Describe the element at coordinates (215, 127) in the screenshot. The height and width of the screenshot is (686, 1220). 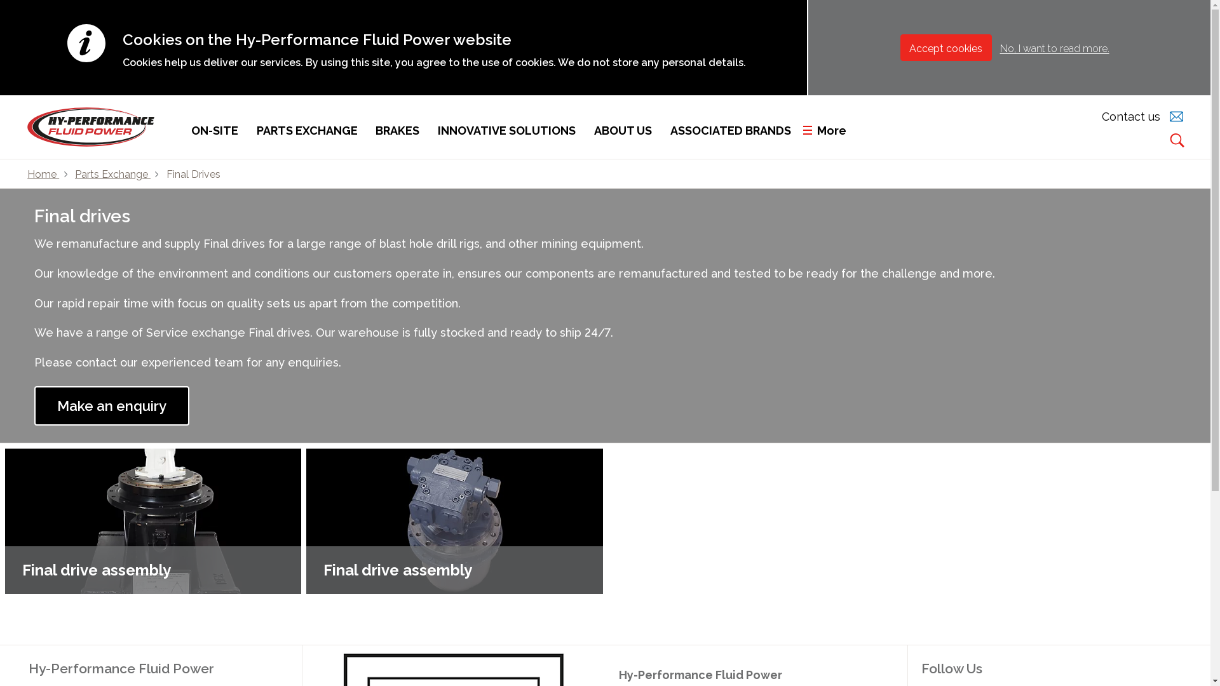
I see `ON-SITE` at that location.